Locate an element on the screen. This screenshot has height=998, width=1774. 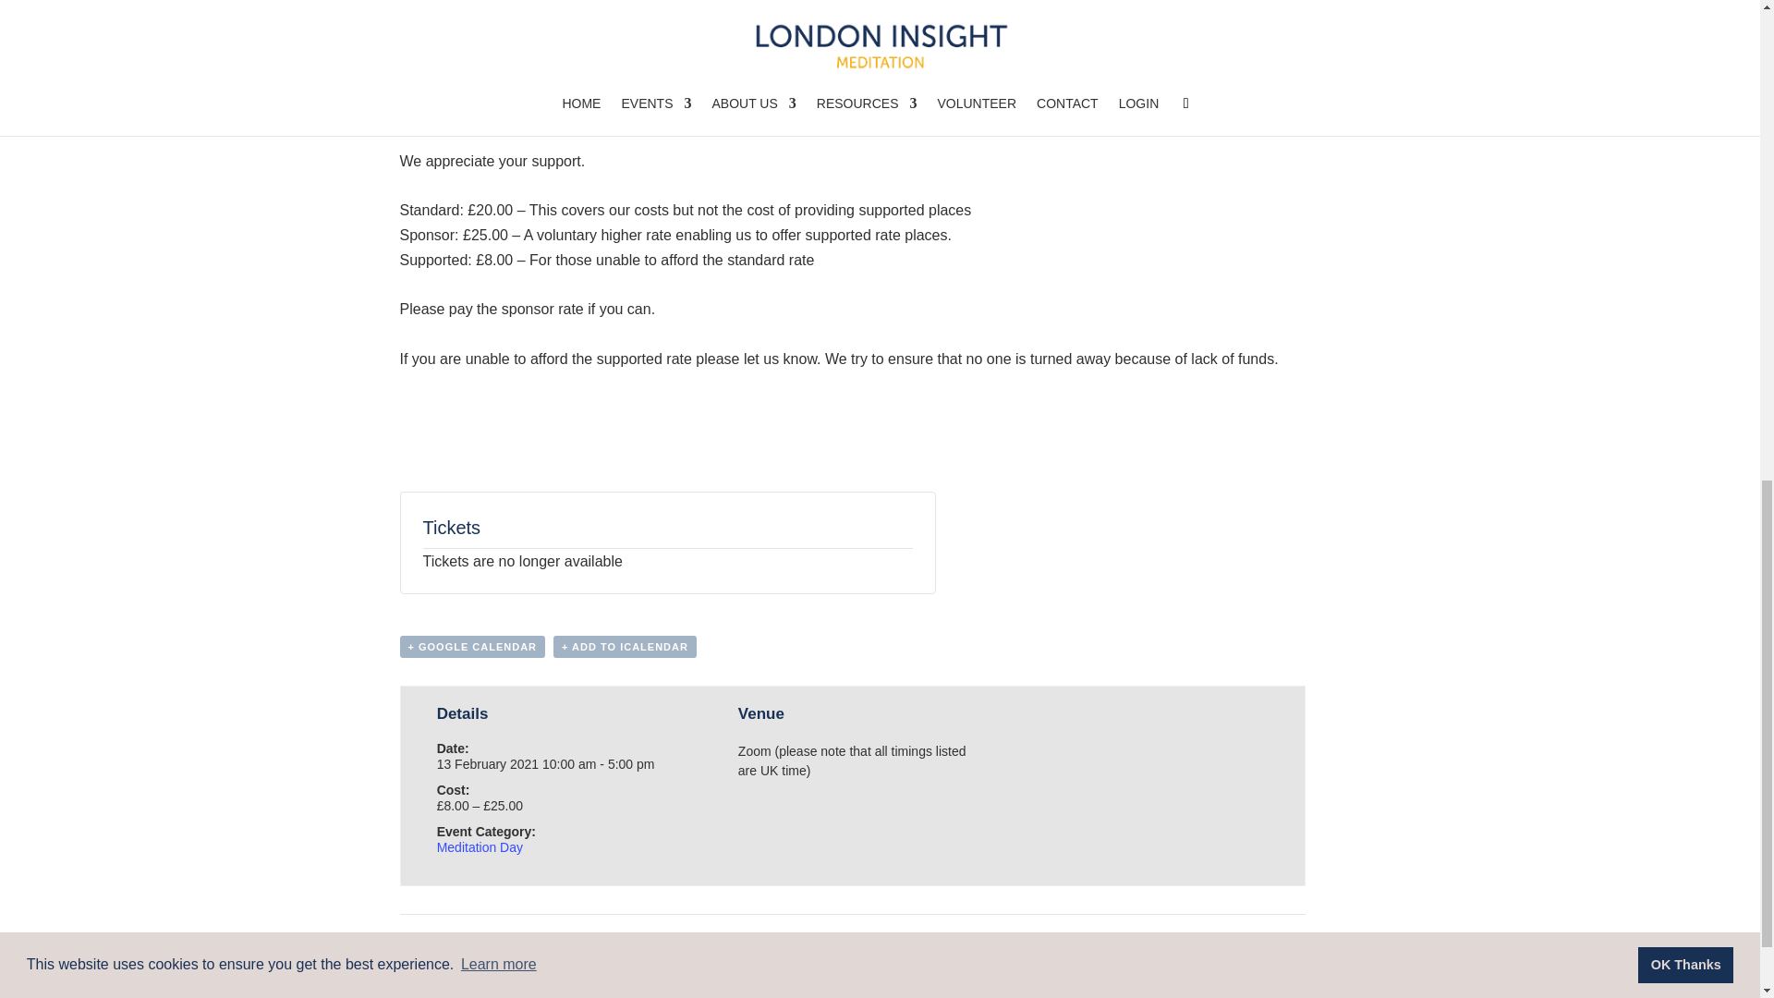
Add to Google Calendar is located at coordinates (471, 646).